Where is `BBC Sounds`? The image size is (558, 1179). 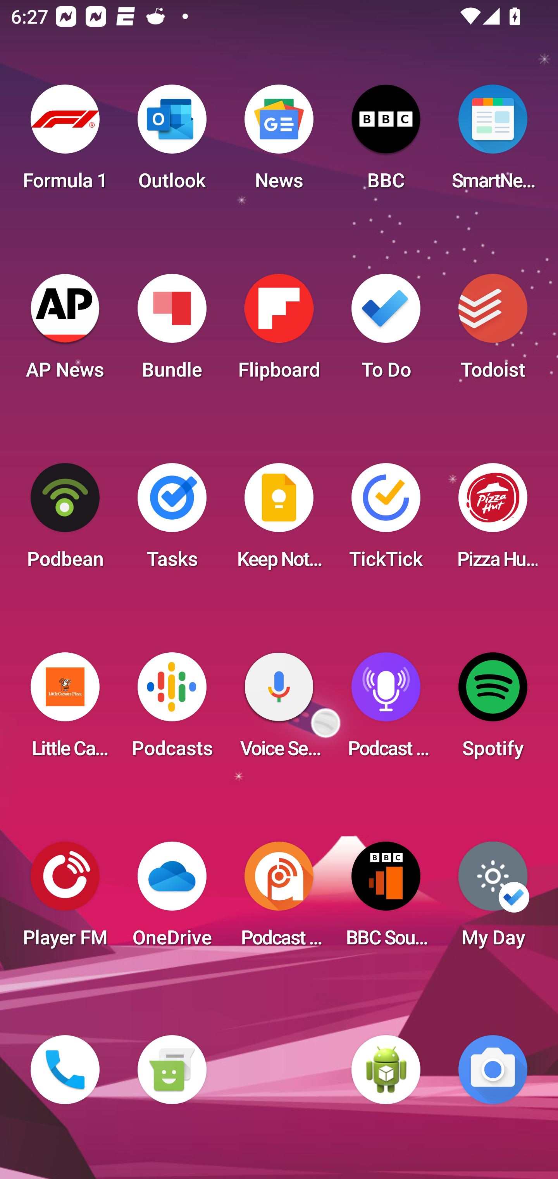 BBC Sounds is located at coordinates (386, 899).